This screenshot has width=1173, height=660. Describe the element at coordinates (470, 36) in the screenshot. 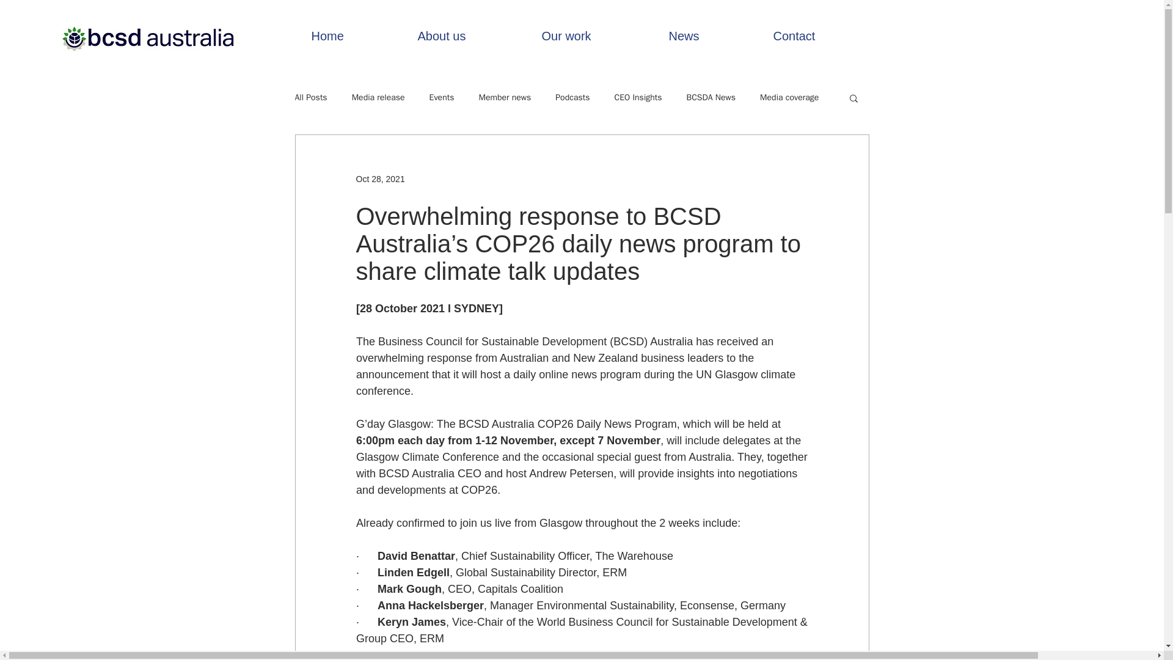

I see `About us` at that location.